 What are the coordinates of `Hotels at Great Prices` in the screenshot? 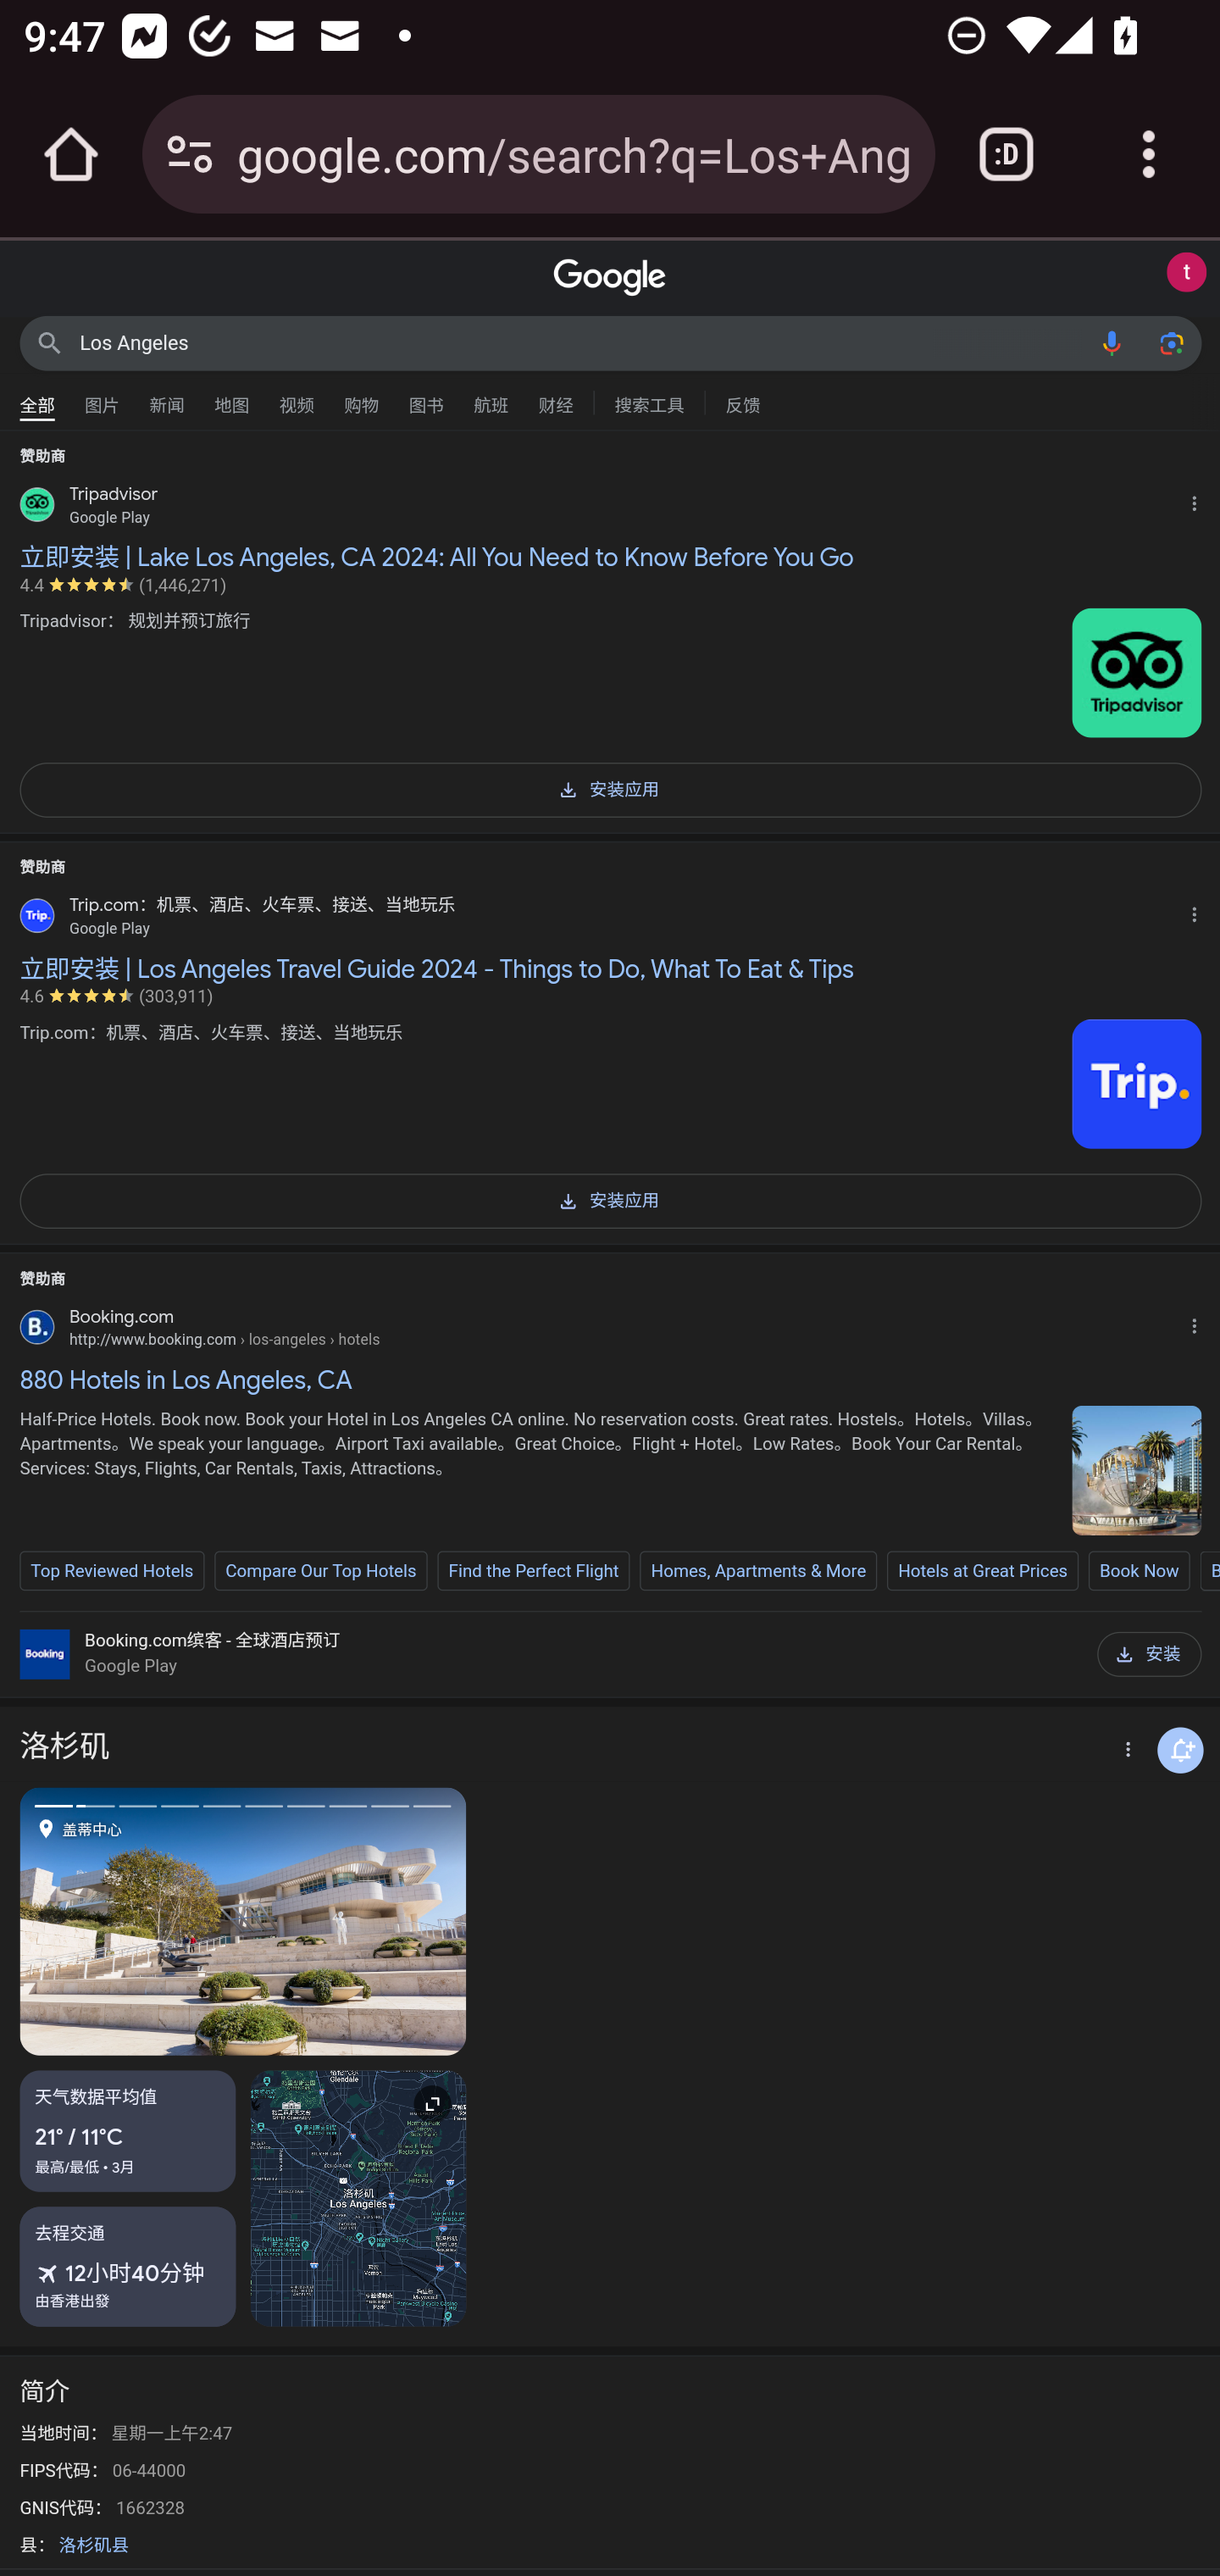 It's located at (983, 1569).